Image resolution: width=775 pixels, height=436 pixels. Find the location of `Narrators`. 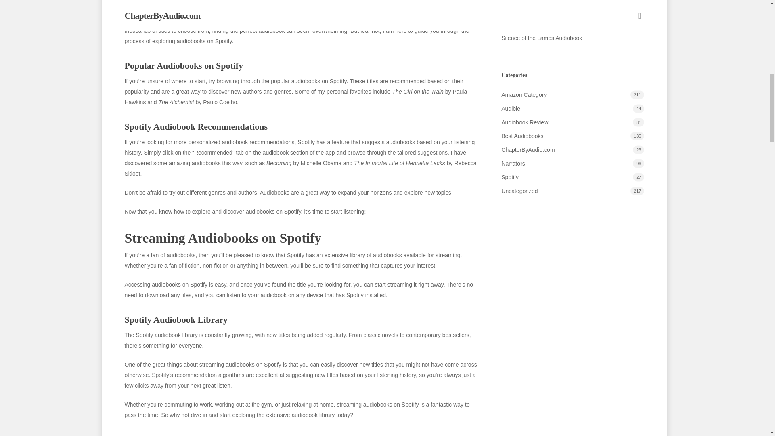

Narrators is located at coordinates (572, 163).